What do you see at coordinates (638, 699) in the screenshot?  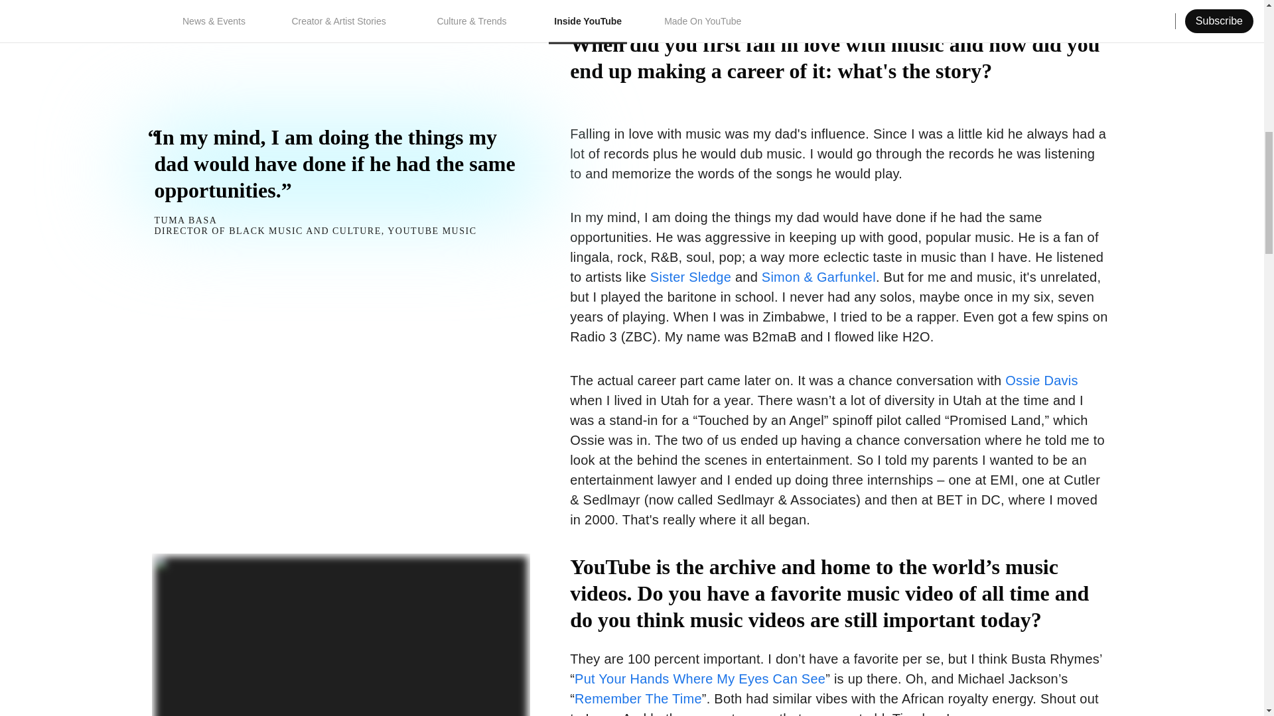 I see `Remember The Time` at bounding box center [638, 699].